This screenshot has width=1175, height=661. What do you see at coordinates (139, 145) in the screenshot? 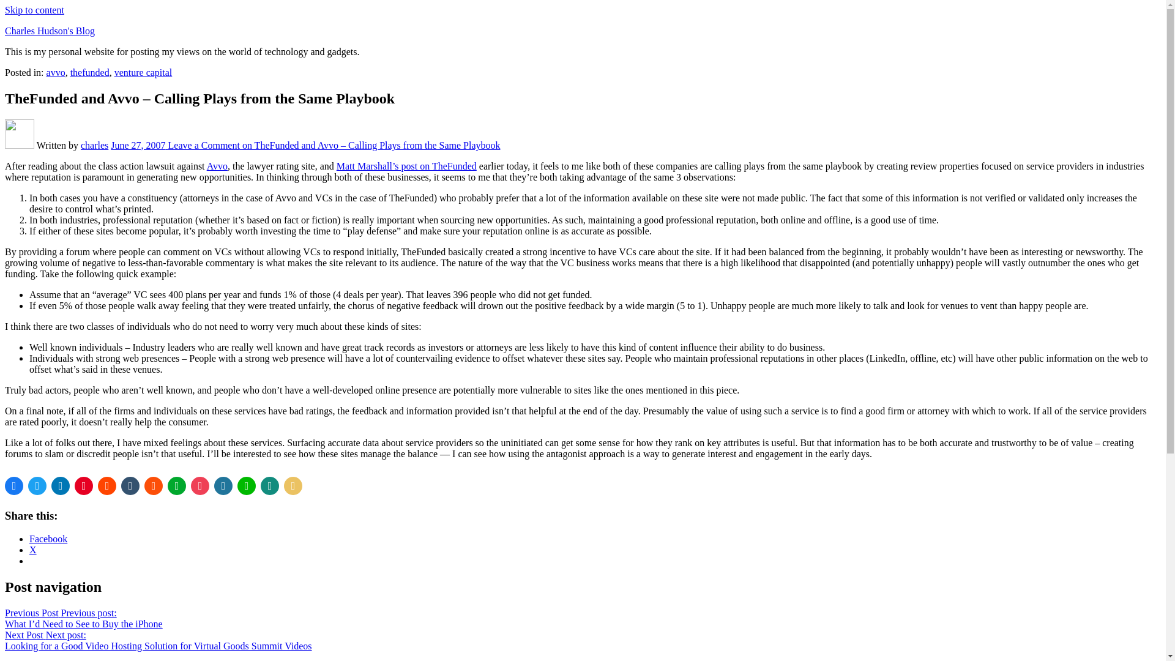
I see `June 27, 2007` at bounding box center [139, 145].